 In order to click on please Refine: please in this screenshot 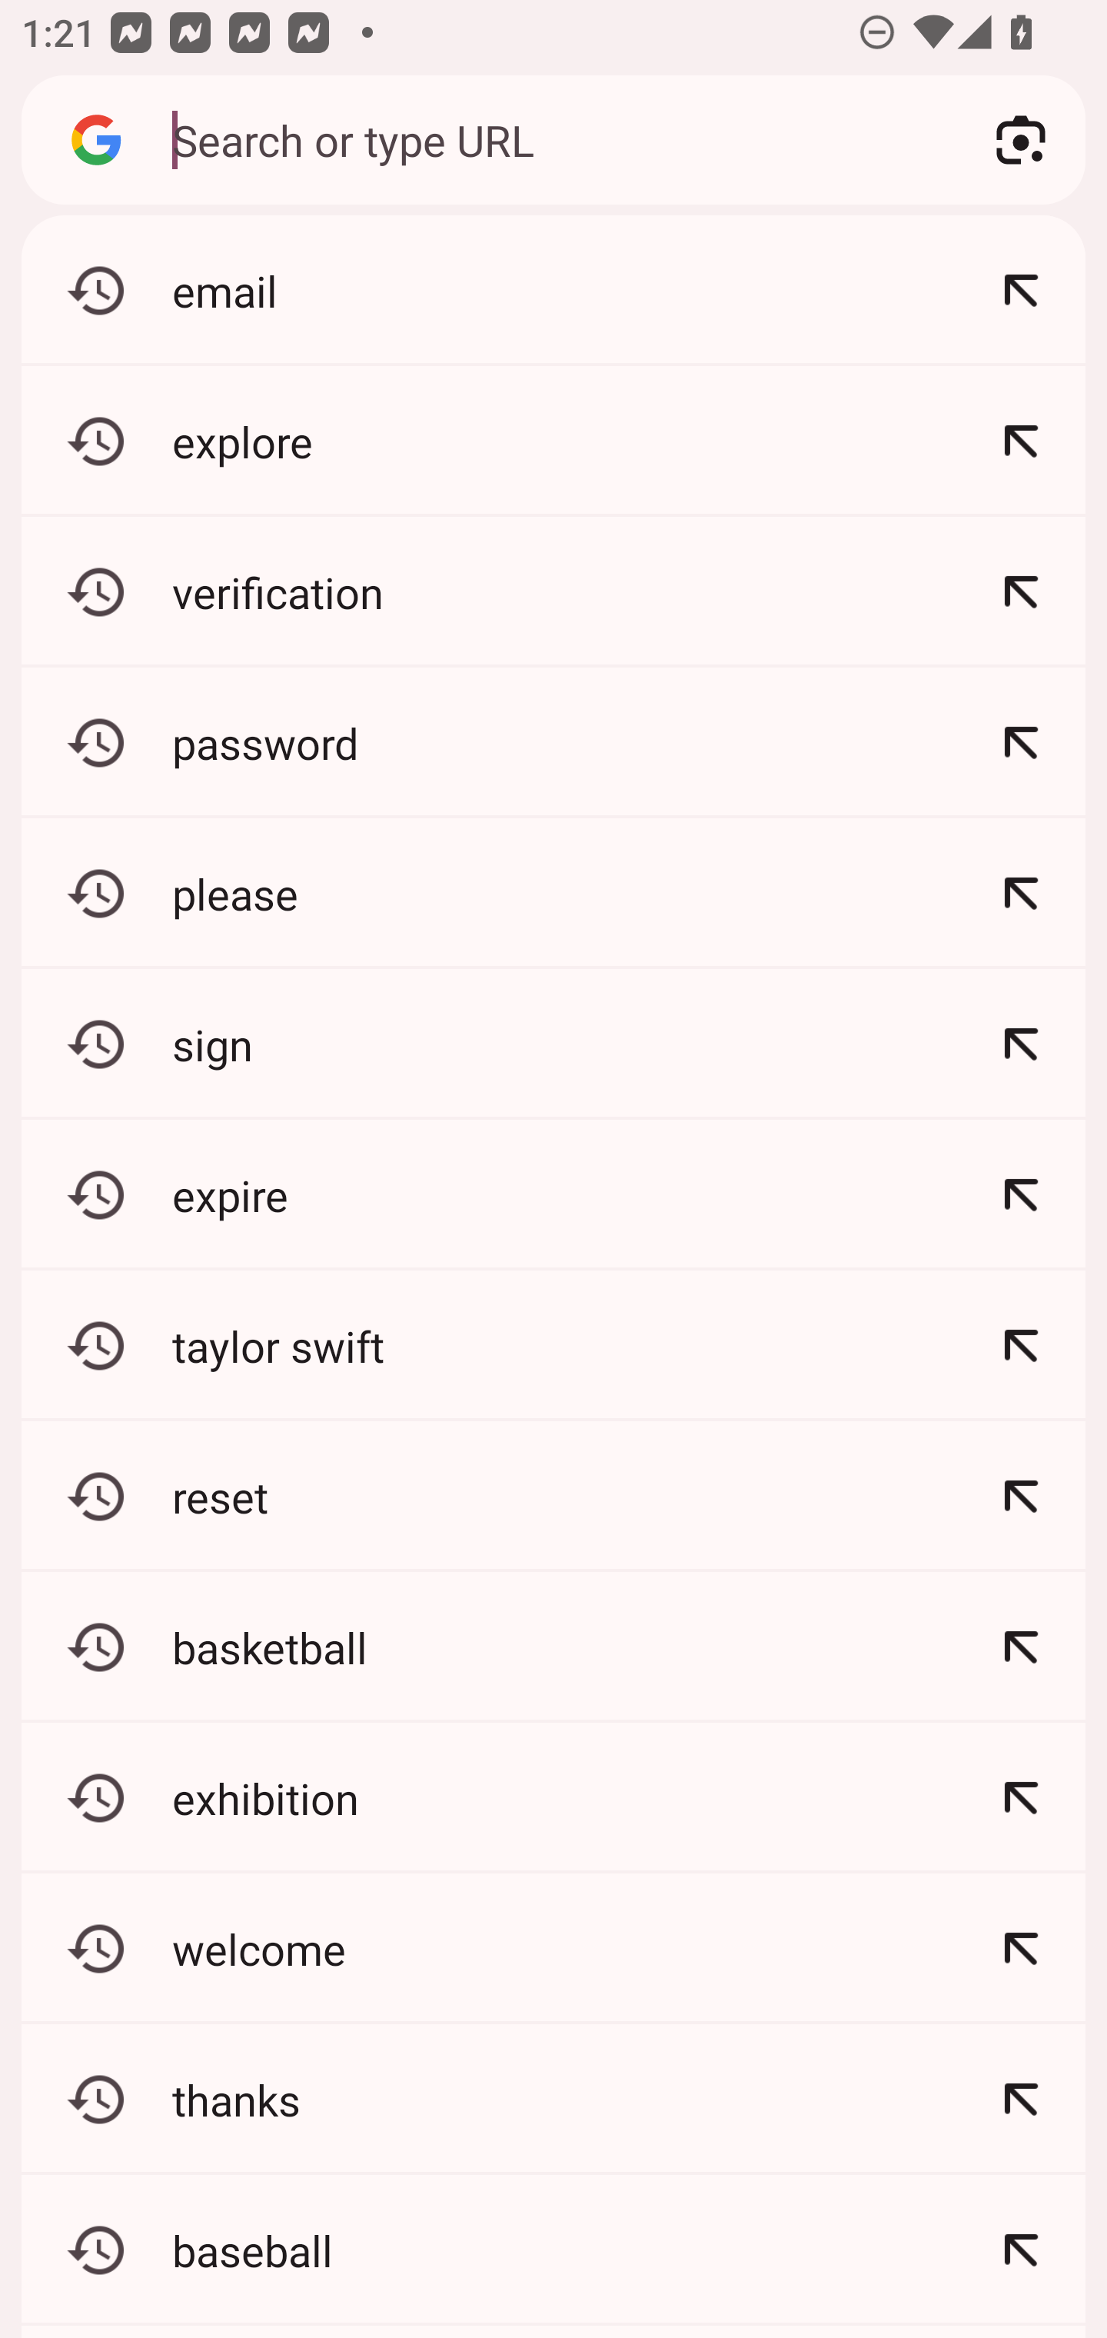, I will do `click(553, 893)`.